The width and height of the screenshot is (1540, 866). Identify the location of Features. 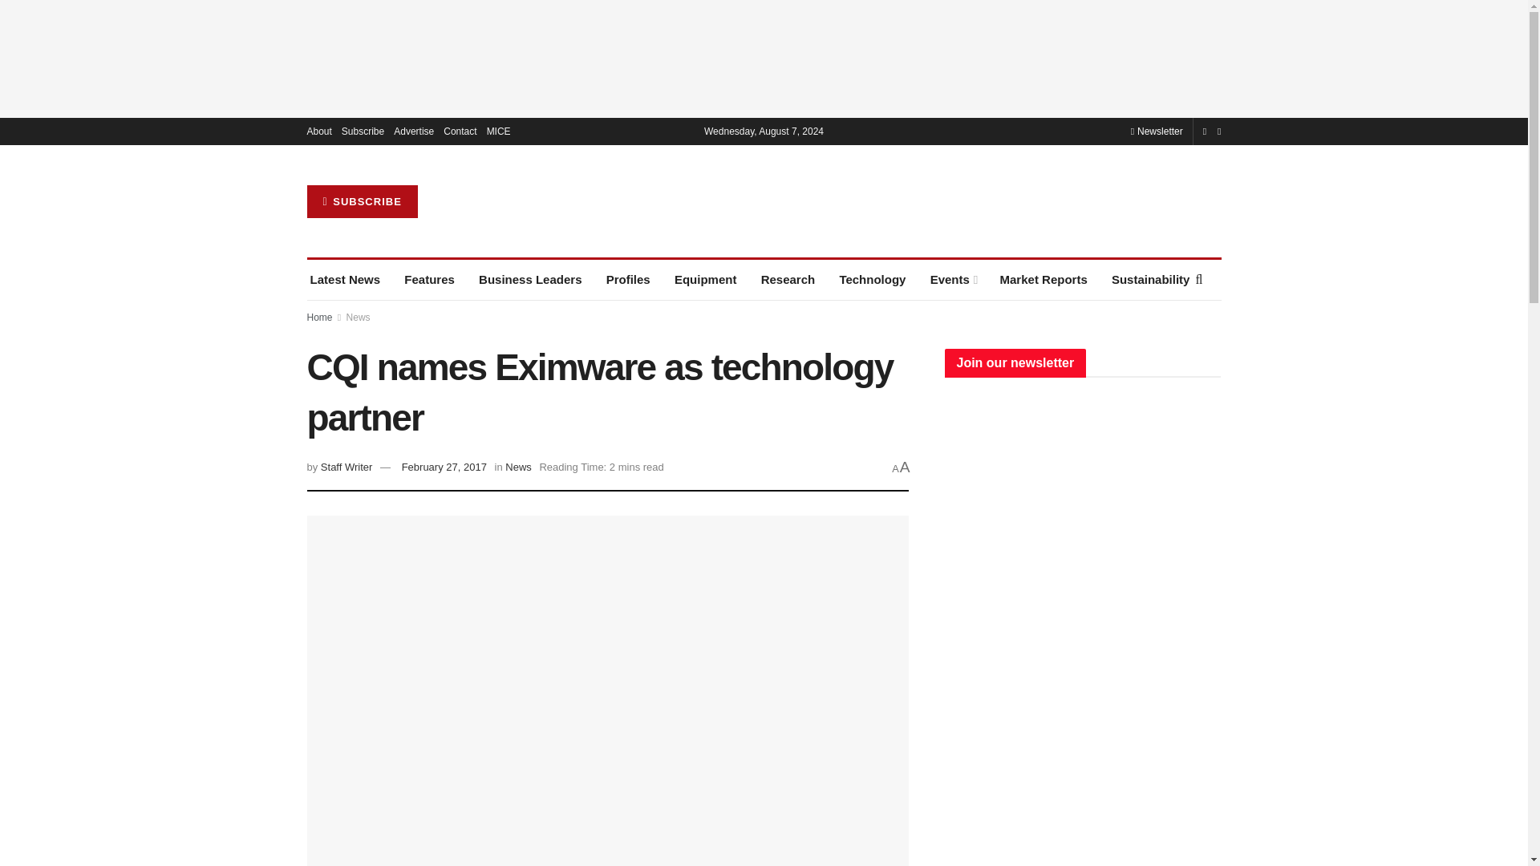
(428, 279).